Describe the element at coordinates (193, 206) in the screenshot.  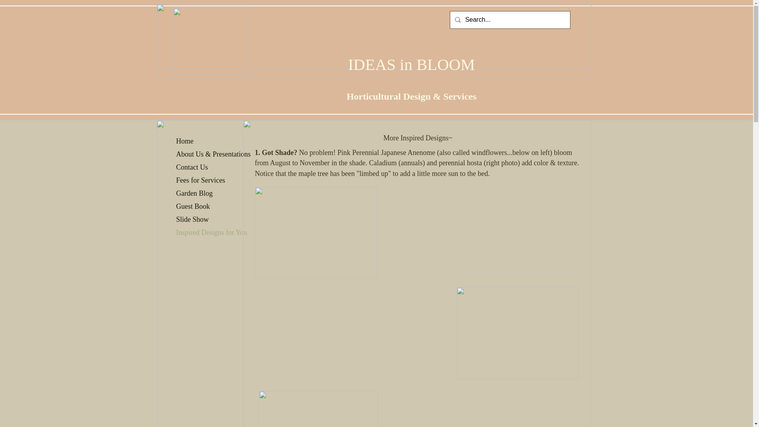
I see `Guest Book` at that location.